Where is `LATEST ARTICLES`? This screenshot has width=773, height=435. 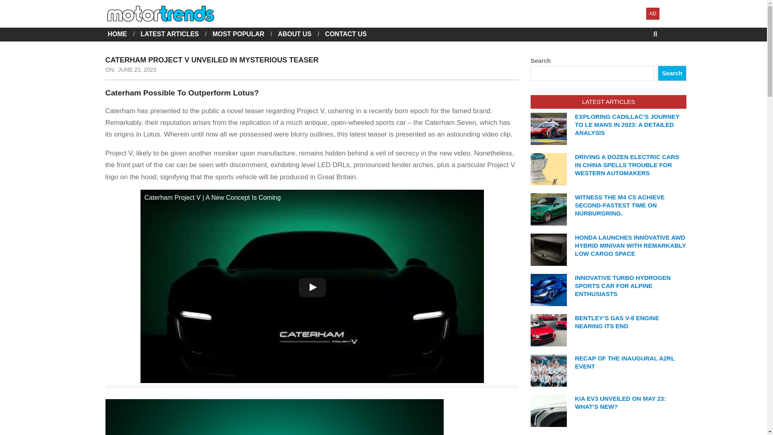 LATEST ARTICLES is located at coordinates (169, 34).